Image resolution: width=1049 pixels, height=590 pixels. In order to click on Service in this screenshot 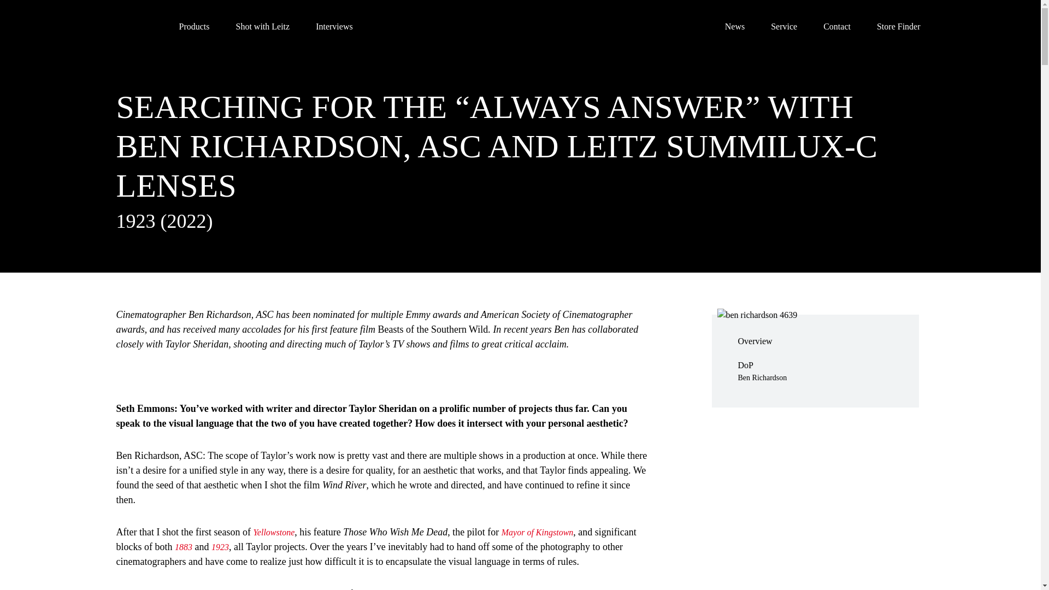, I will do `click(784, 26)`.